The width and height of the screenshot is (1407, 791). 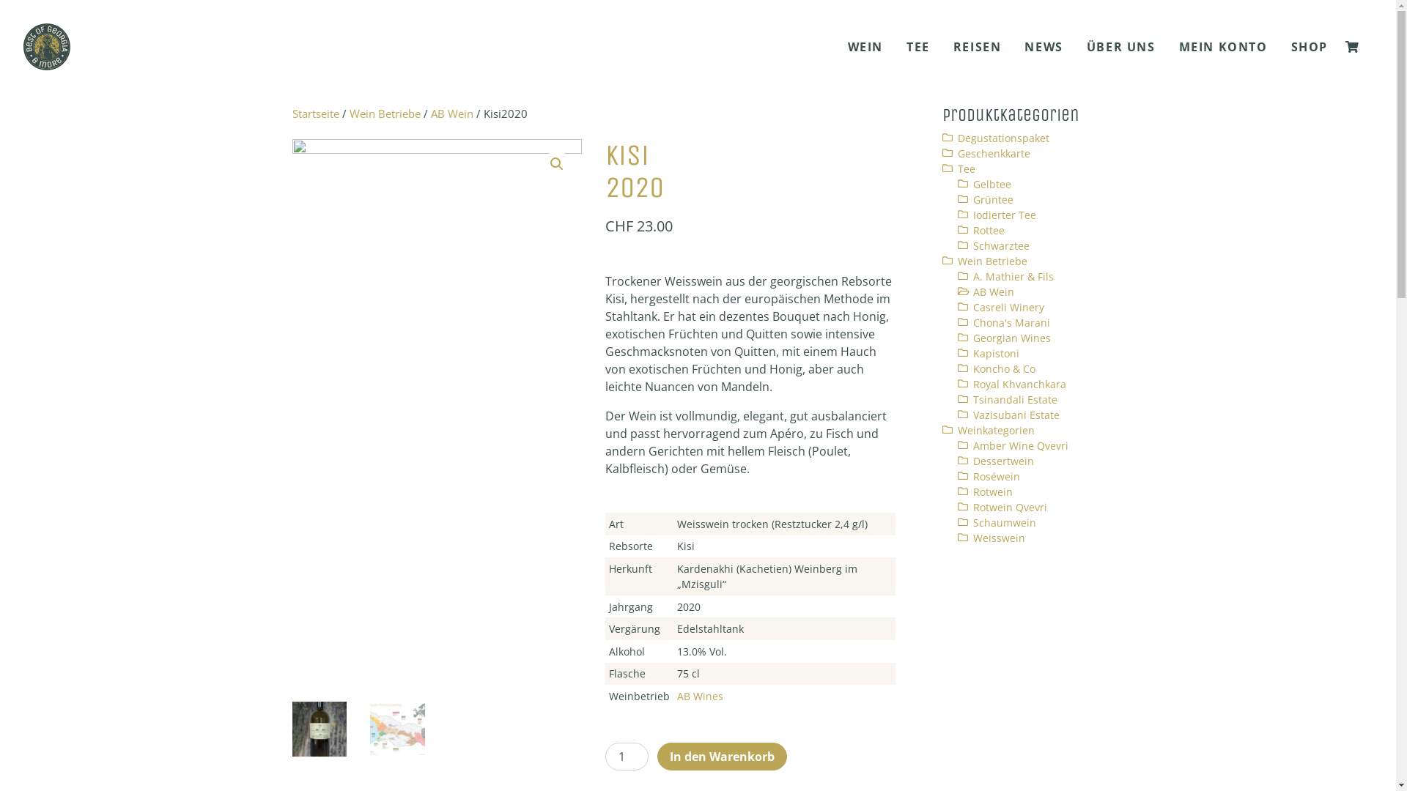 I want to click on Koncho & Co, so click(x=1004, y=369).